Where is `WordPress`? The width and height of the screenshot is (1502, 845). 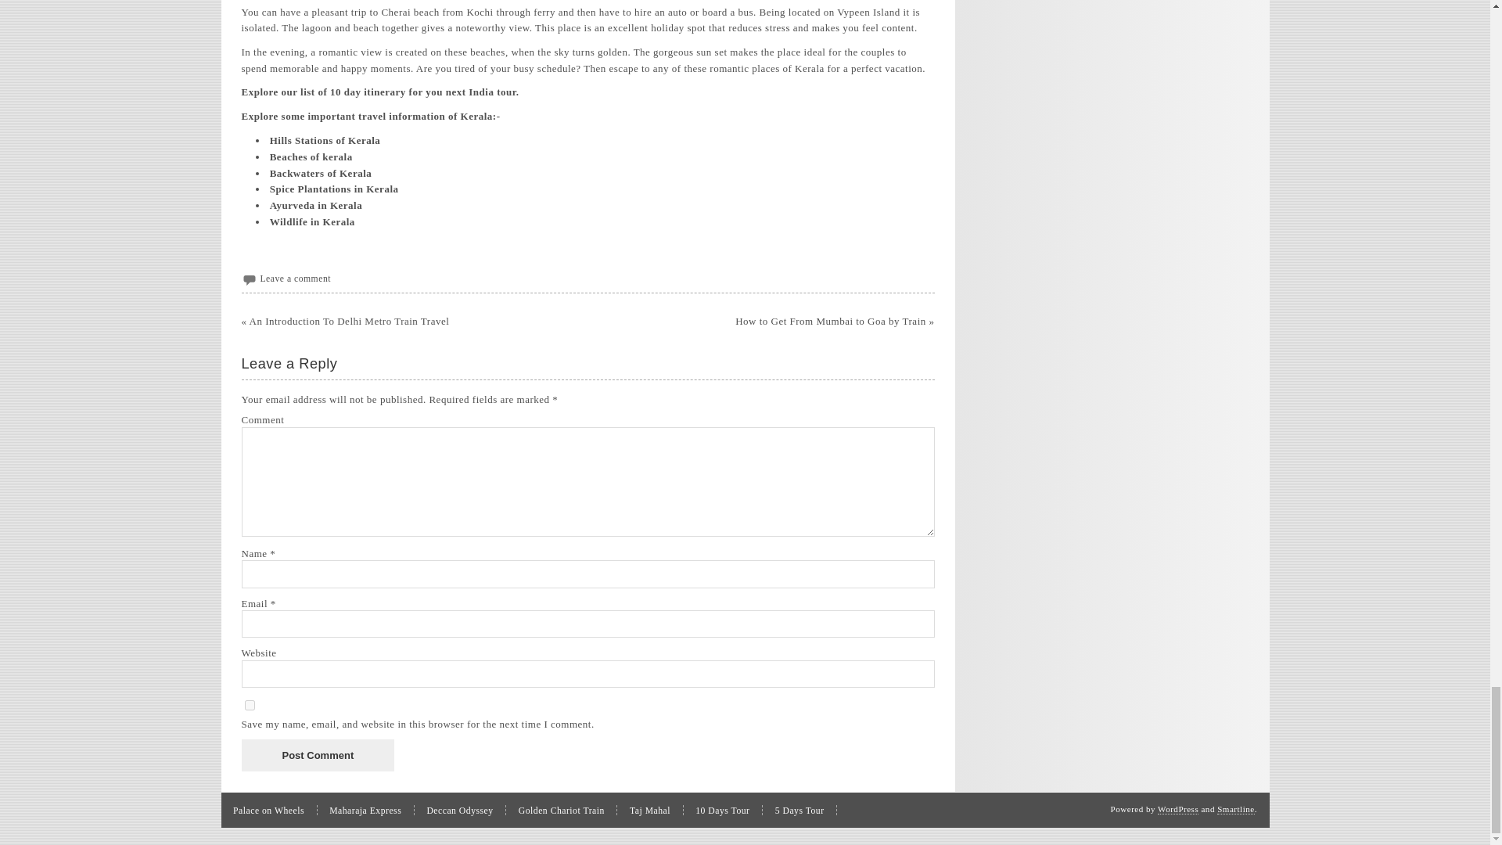 WordPress is located at coordinates (1178, 809).